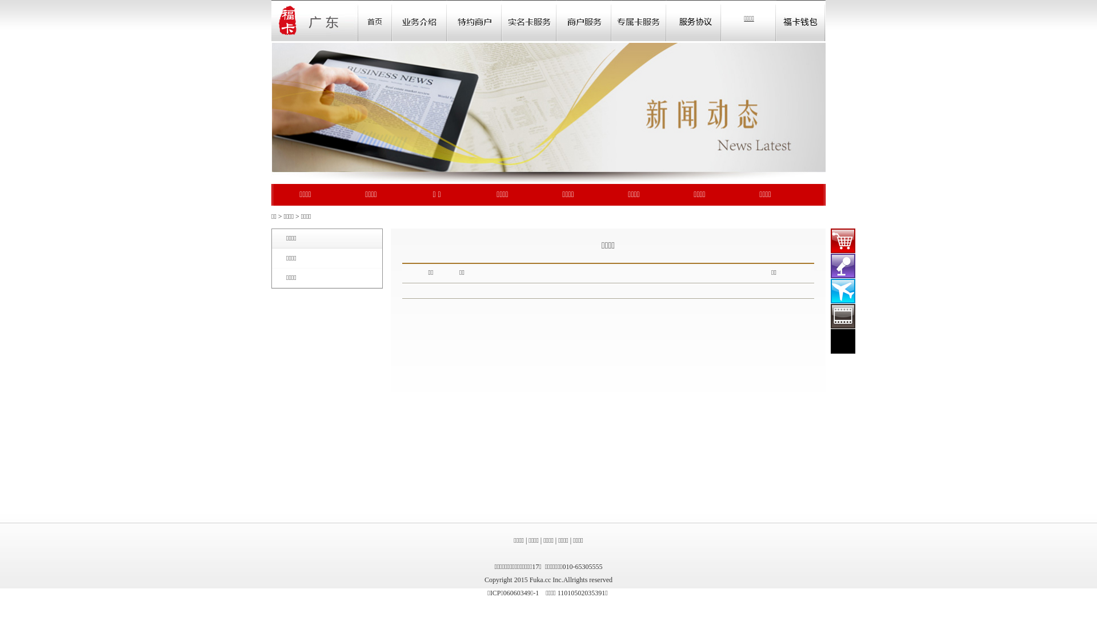 The image size is (1097, 617). What do you see at coordinates (474, 21) in the screenshot?
I see `Sale` at bounding box center [474, 21].